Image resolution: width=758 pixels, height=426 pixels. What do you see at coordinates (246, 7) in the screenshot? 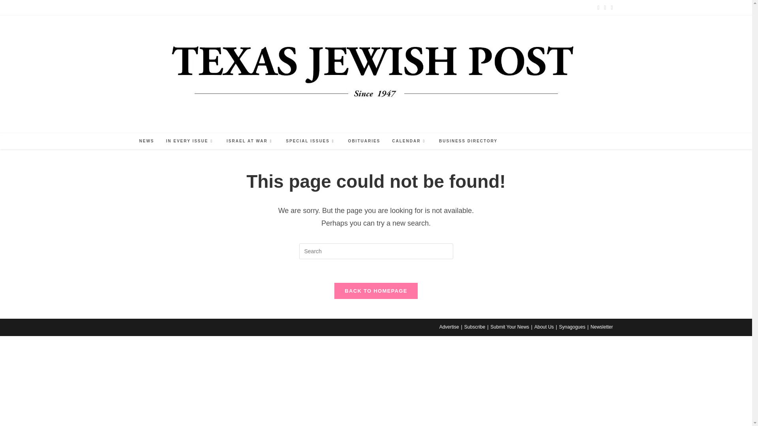
I see `About Us` at bounding box center [246, 7].